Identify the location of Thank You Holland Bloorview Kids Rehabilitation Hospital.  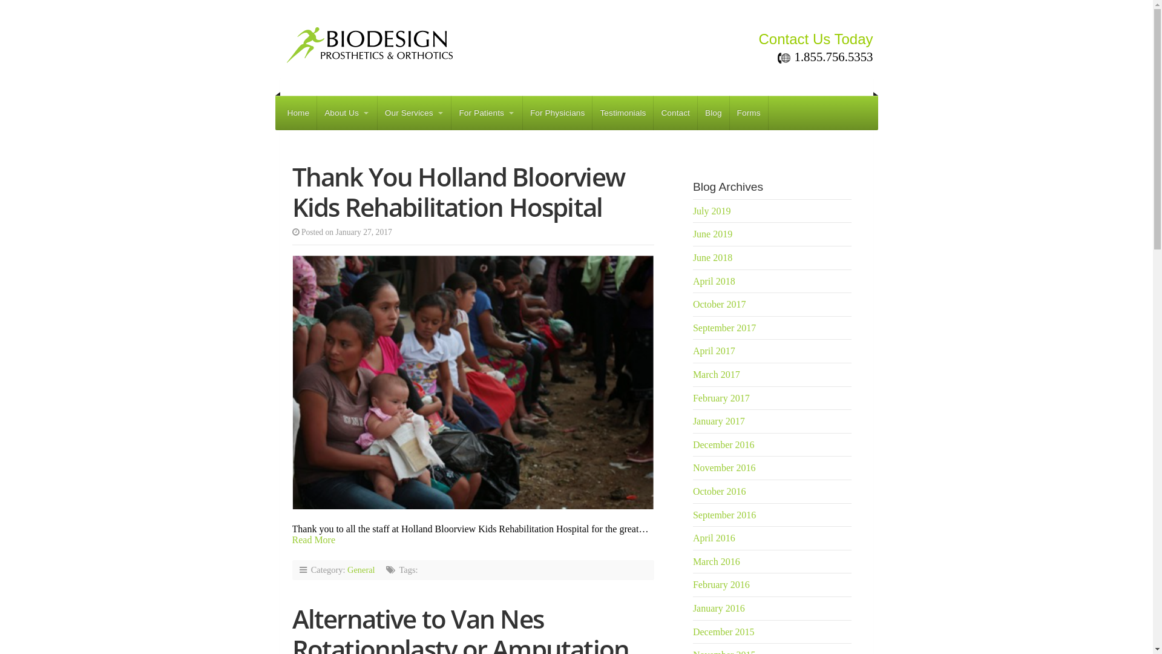
(458, 192).